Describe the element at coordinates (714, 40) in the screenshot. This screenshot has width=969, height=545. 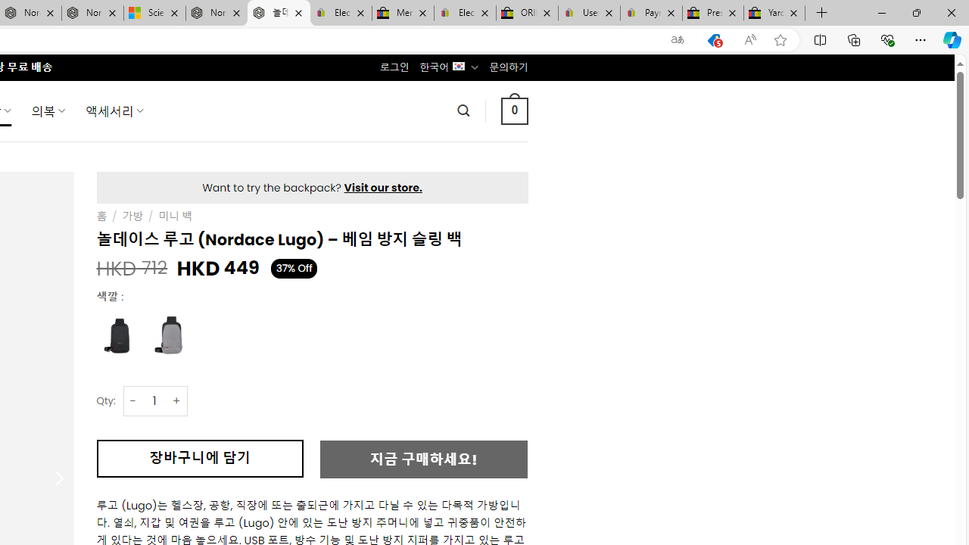
I see `This site has coupons! Shopping in Microsoft Edge, 5` at that location.